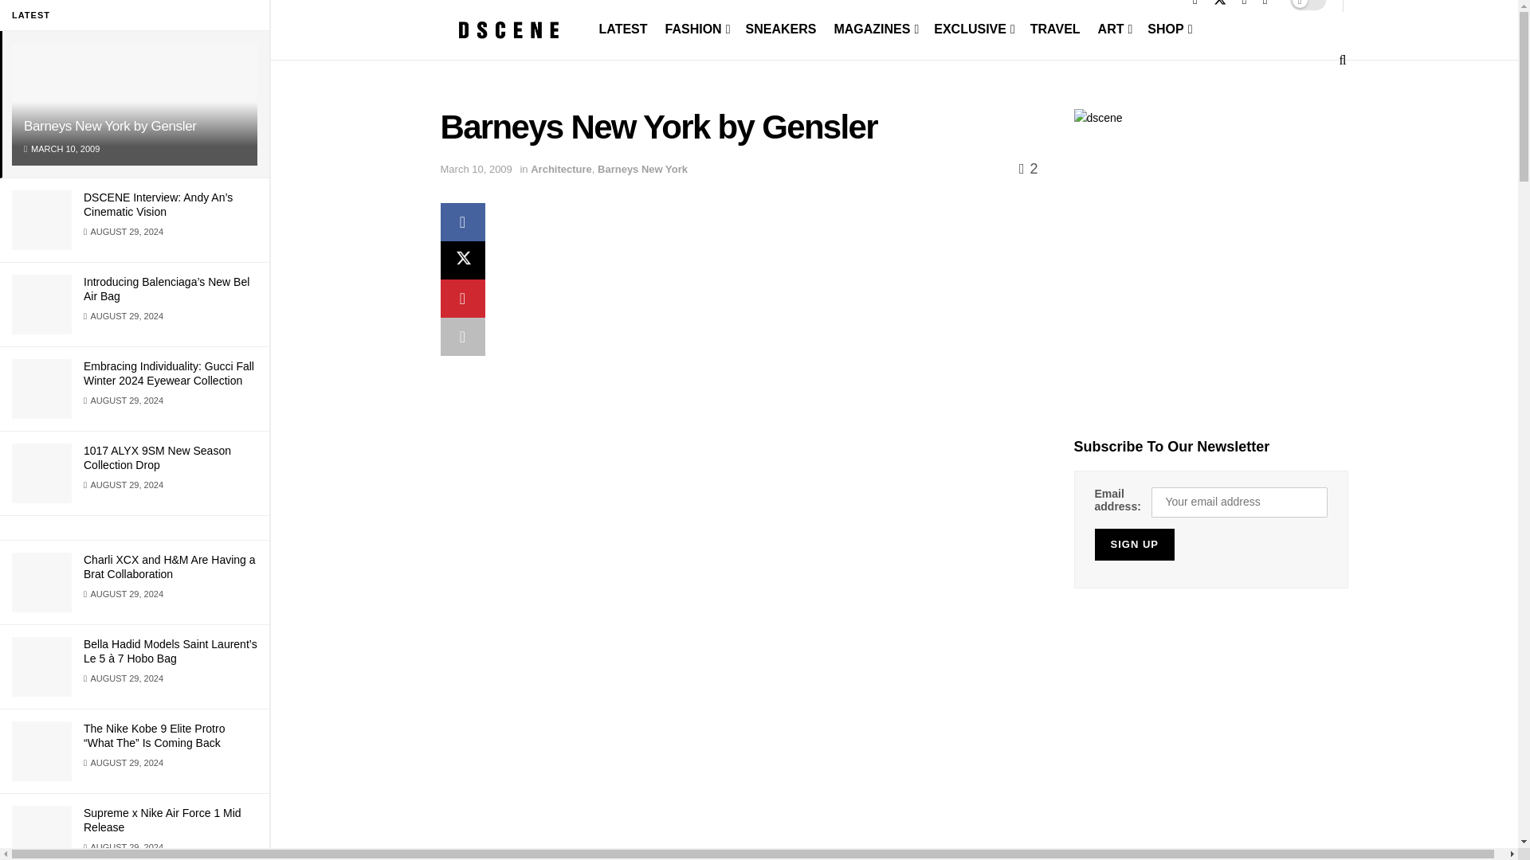  What do you see at coordinates (696, 29) in the screenshot?
I see `FASHION` at bounding box center [696, 29].